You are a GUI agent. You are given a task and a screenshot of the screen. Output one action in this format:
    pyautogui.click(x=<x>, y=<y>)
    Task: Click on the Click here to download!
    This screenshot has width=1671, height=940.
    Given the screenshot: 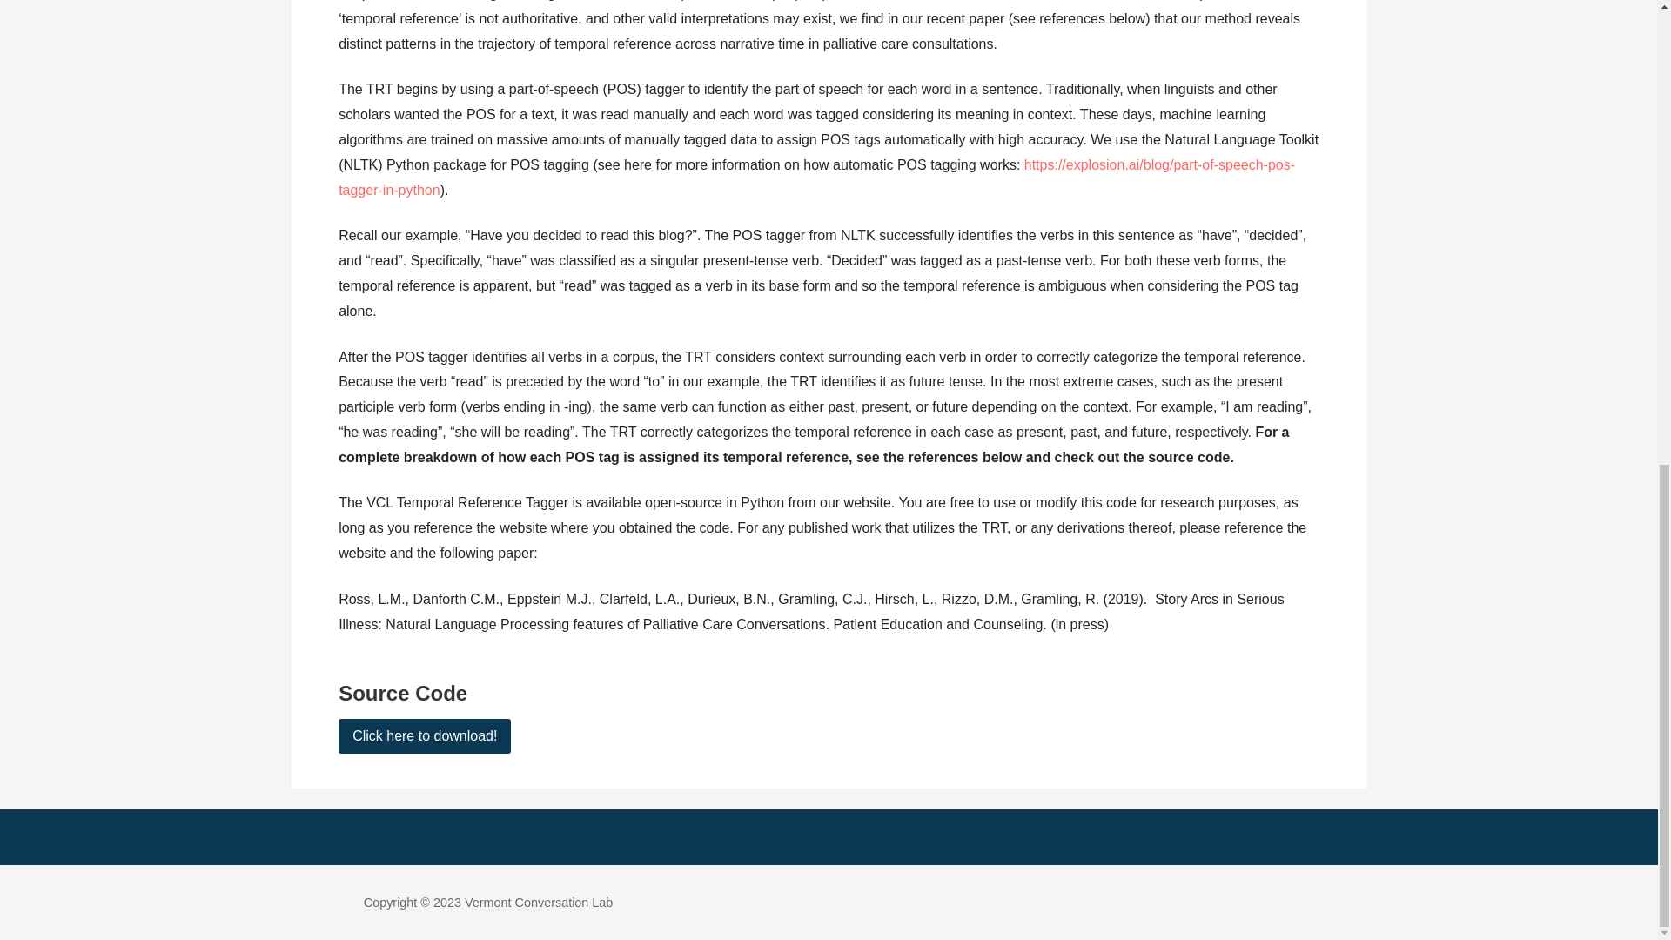 What is the action you would take?
    pyautogui.click(x=425, y=736)
    